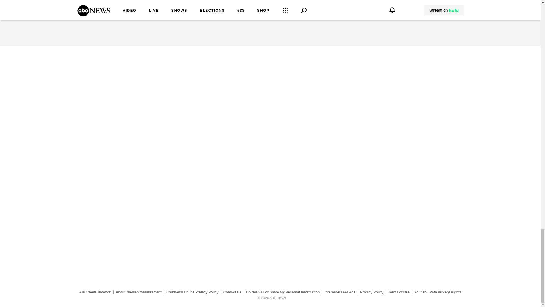 This screenshot has height=307, width=545. Describe the element at coordinates (95, 292) in the screenshot. I see `ABC News Network` at that location.